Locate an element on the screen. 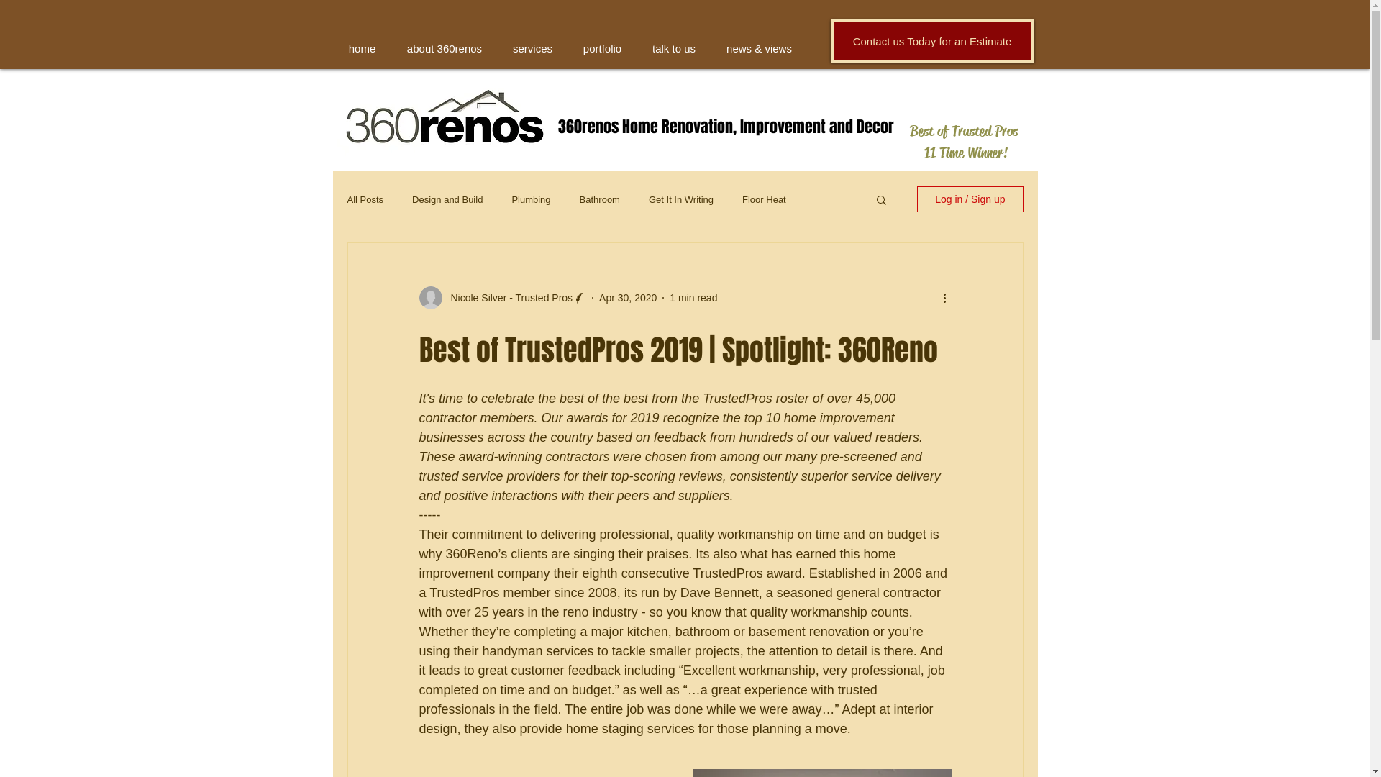 The height and width of the screenshot is (777, 1381). about 360renos is located at coordinates (445, 49).